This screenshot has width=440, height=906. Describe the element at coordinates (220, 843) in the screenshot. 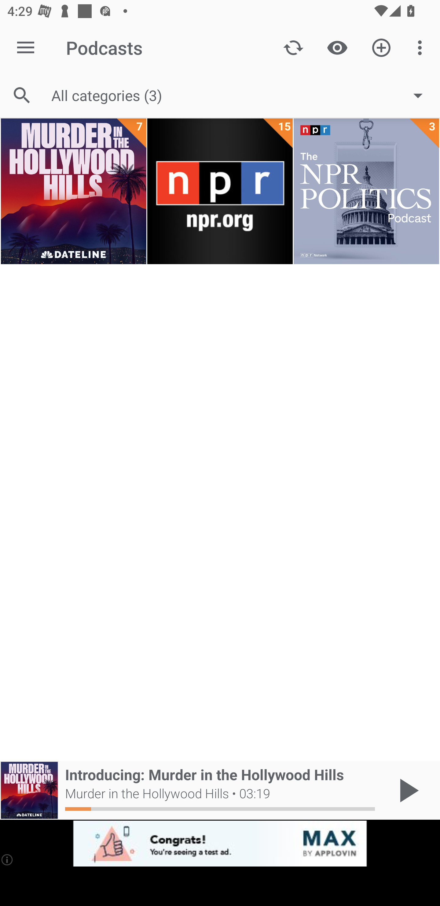

I see `app-monetization` at that location.